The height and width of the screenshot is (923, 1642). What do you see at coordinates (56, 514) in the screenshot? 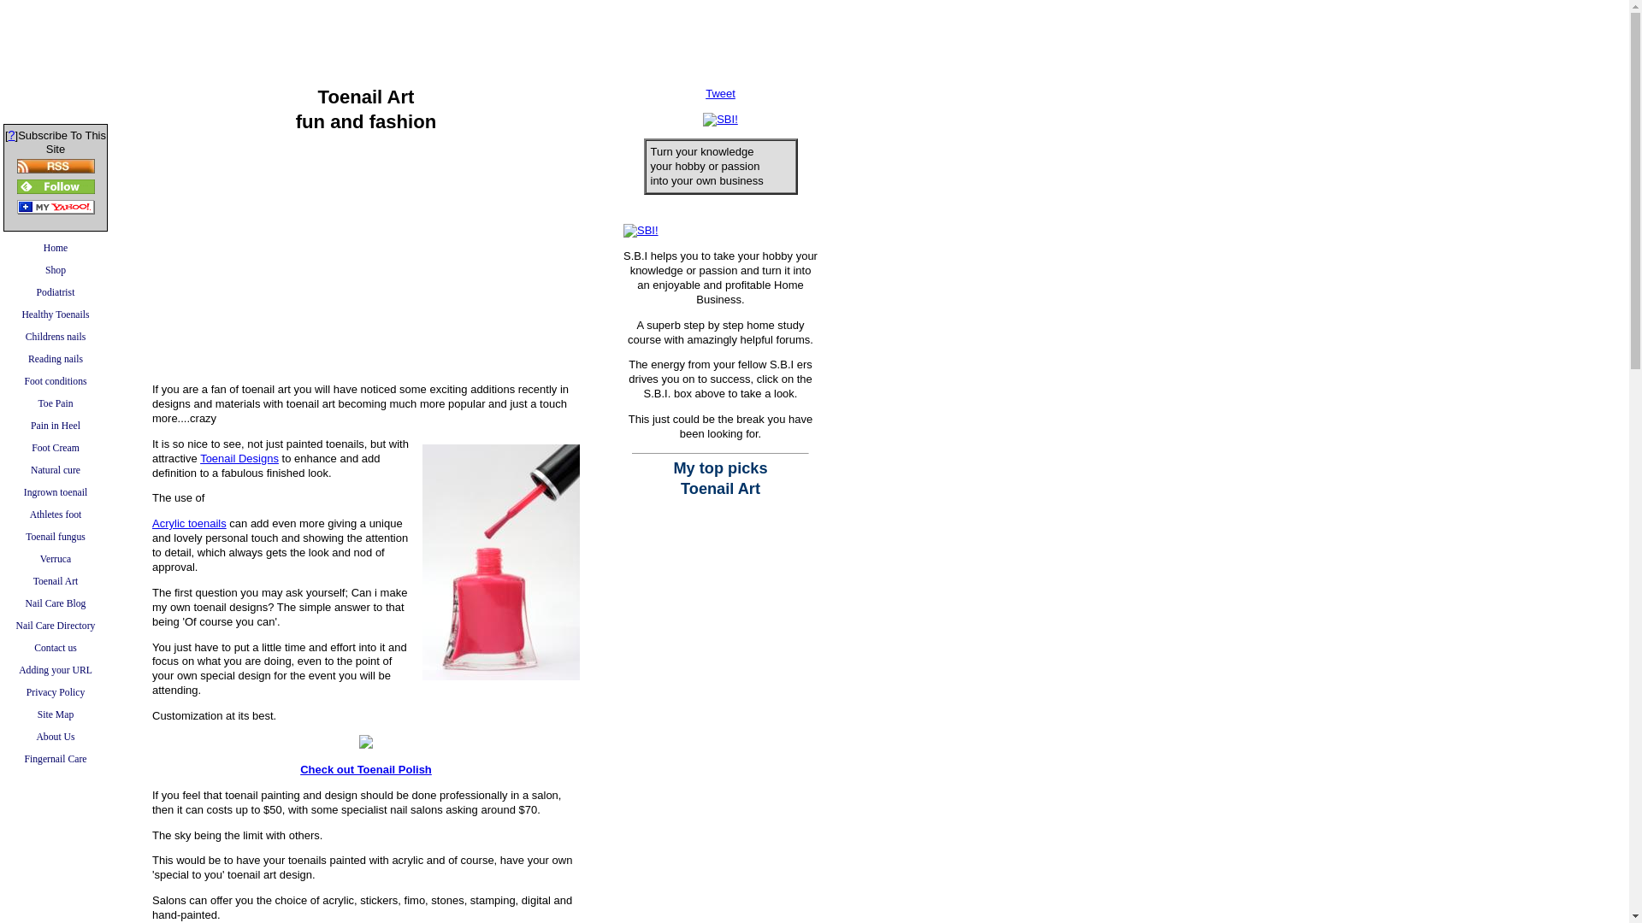
I see `Athletes foot` at bounding box center [56, 514].